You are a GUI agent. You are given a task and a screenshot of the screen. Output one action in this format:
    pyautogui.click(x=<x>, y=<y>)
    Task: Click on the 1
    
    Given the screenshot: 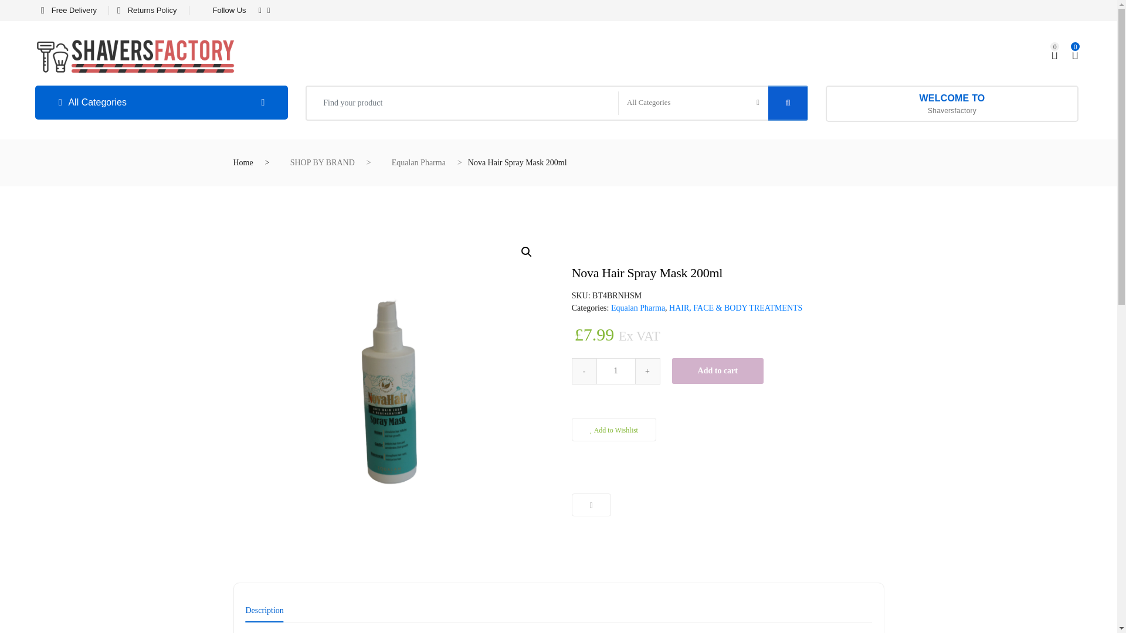 What is the action you would take?
    pyautogui.click(x=616, y=371)
    